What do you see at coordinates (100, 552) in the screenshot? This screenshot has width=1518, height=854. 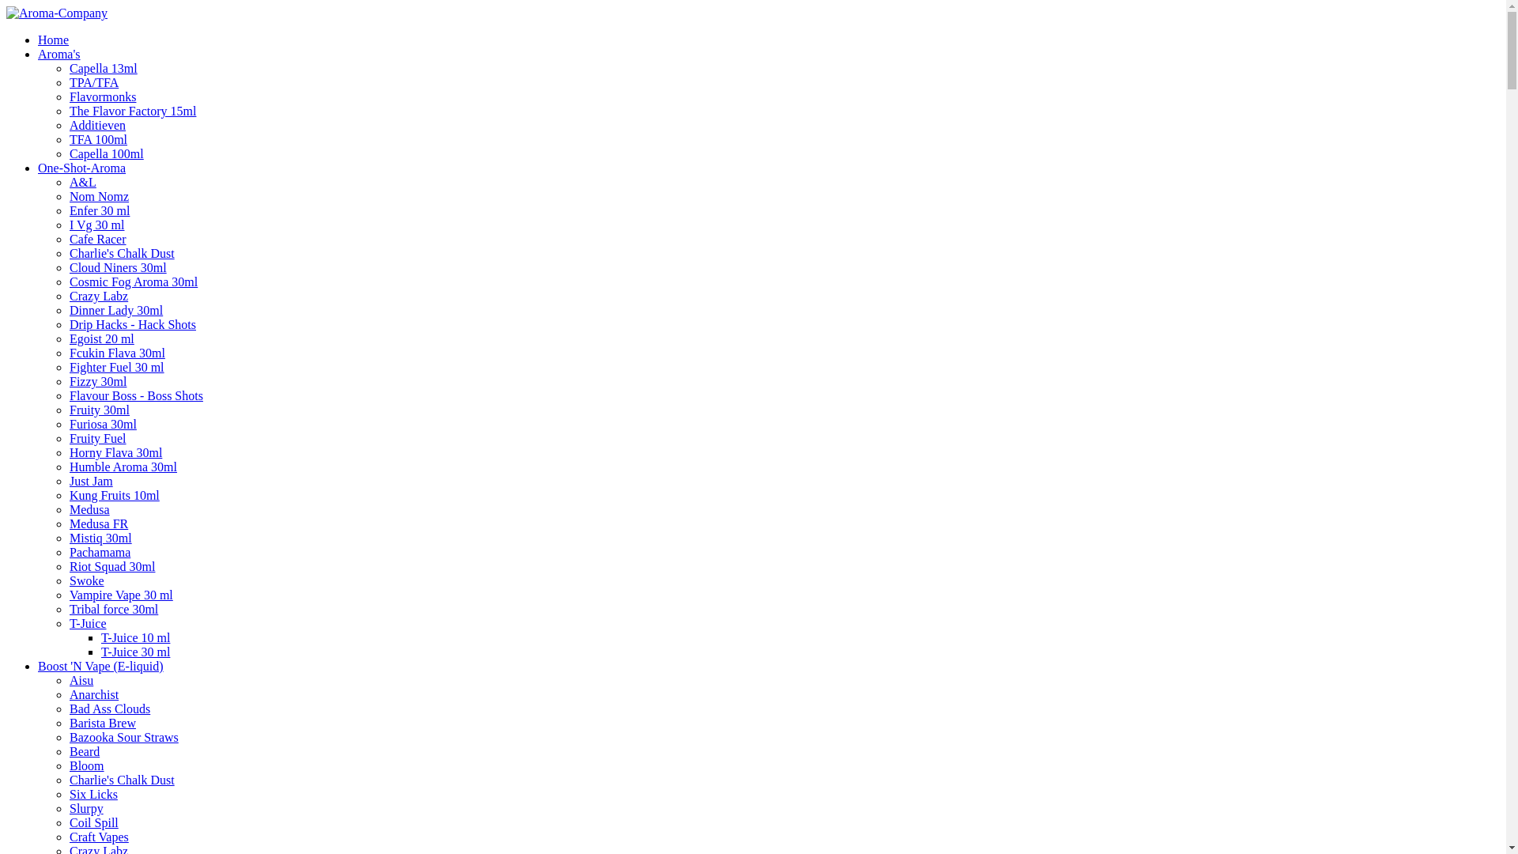 I see `Pachamama` at bounding box center [100, 552].